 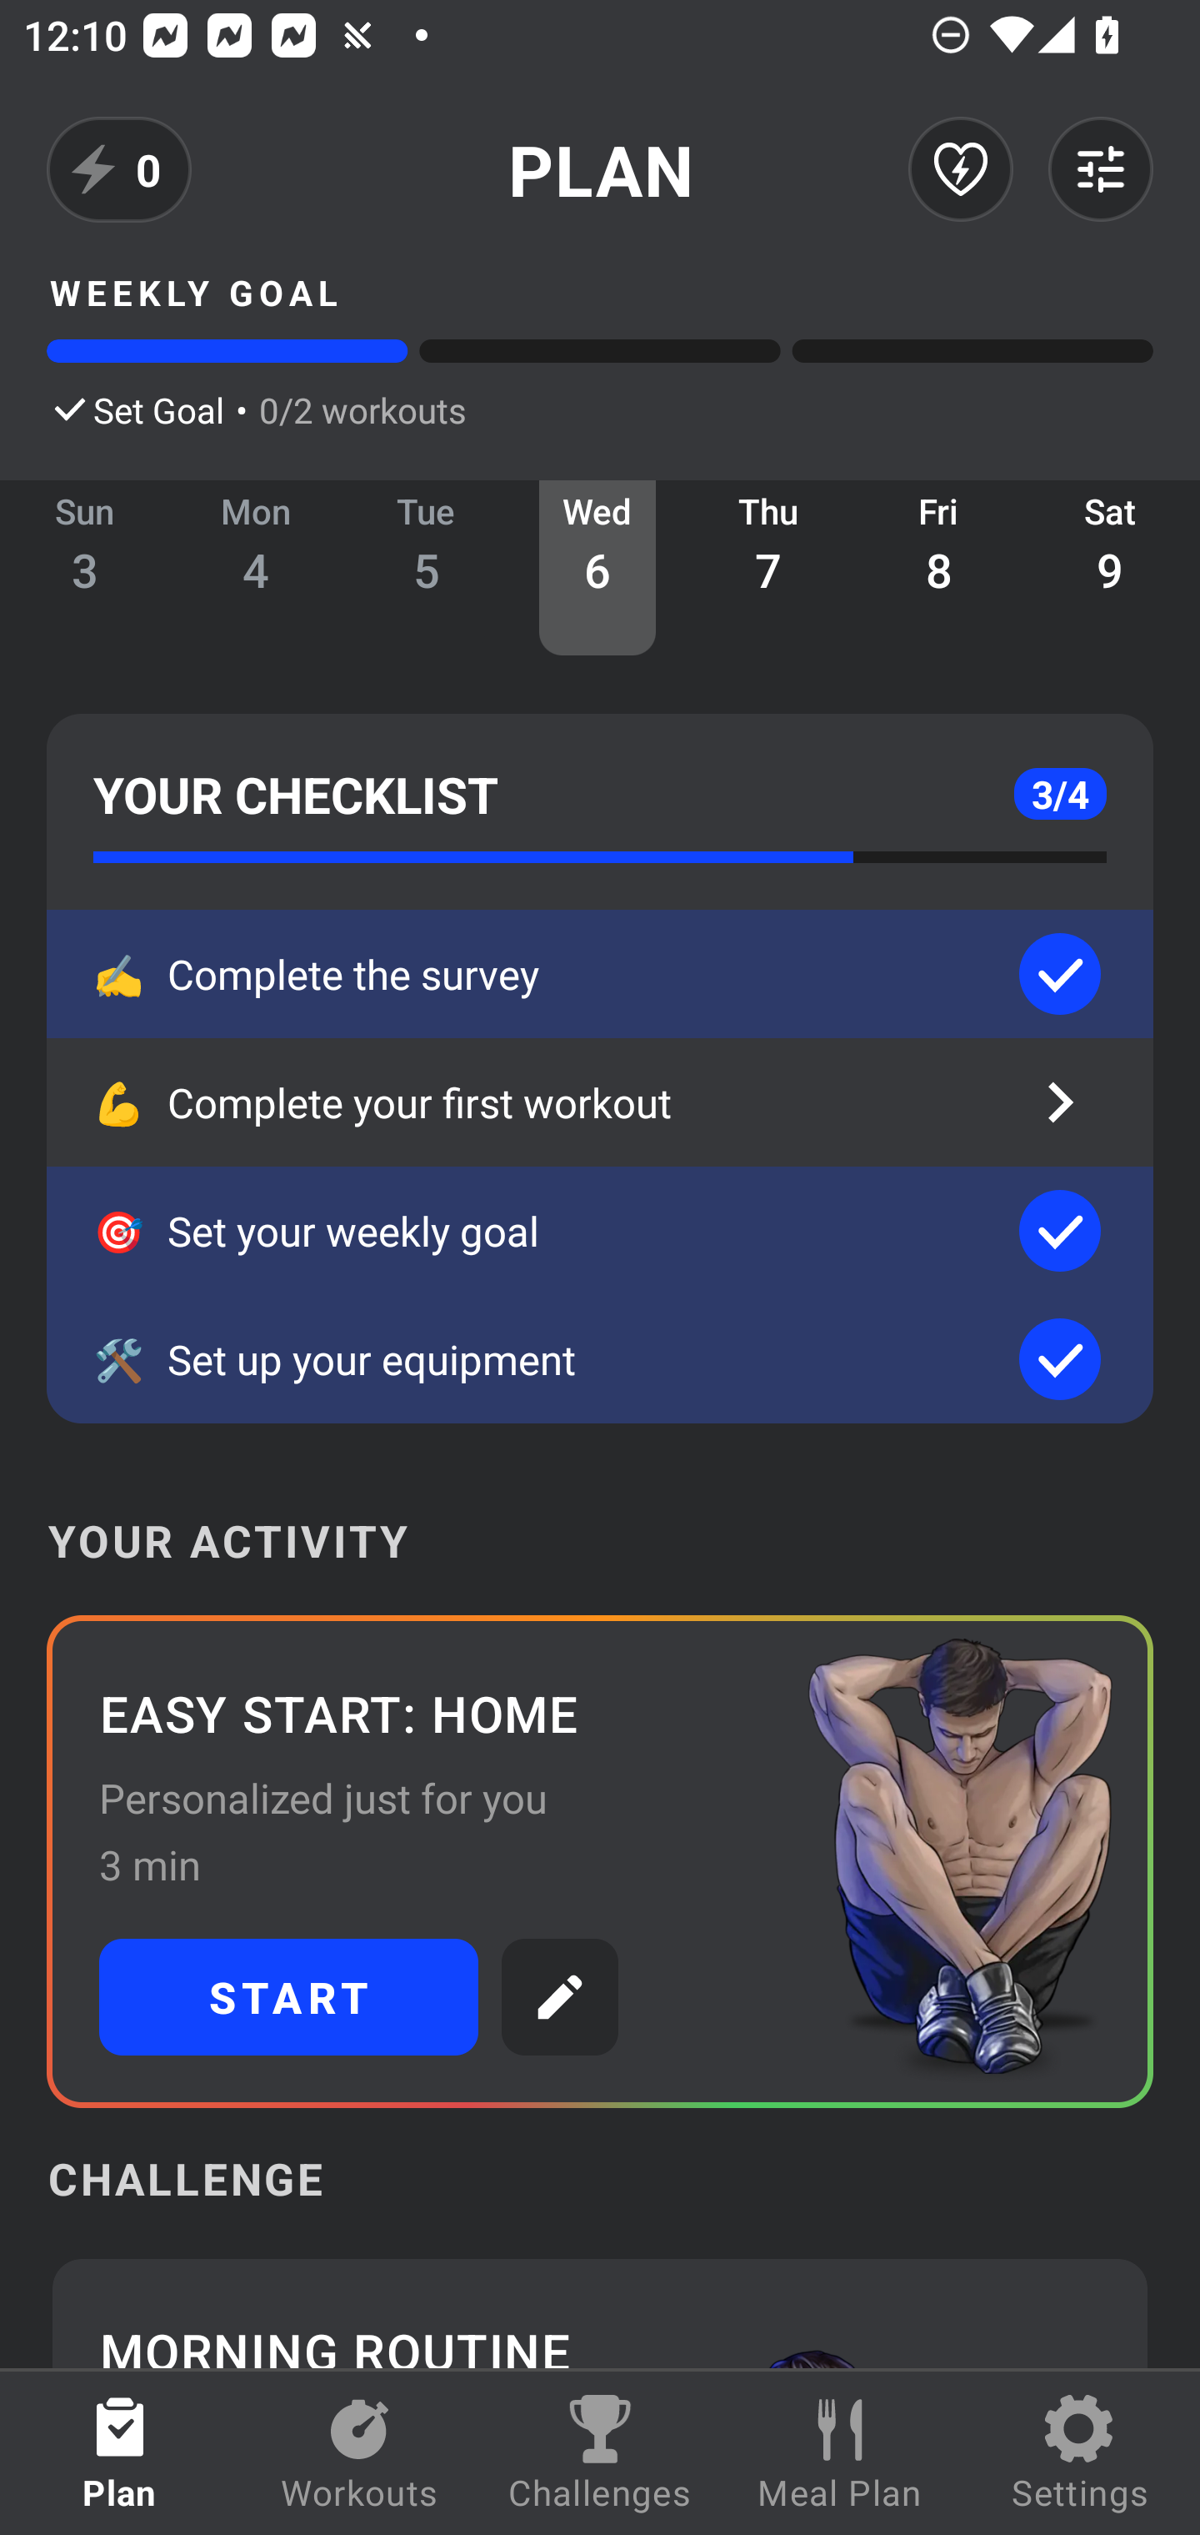 I want to click on Tue 5, so click(x=427, y=567).